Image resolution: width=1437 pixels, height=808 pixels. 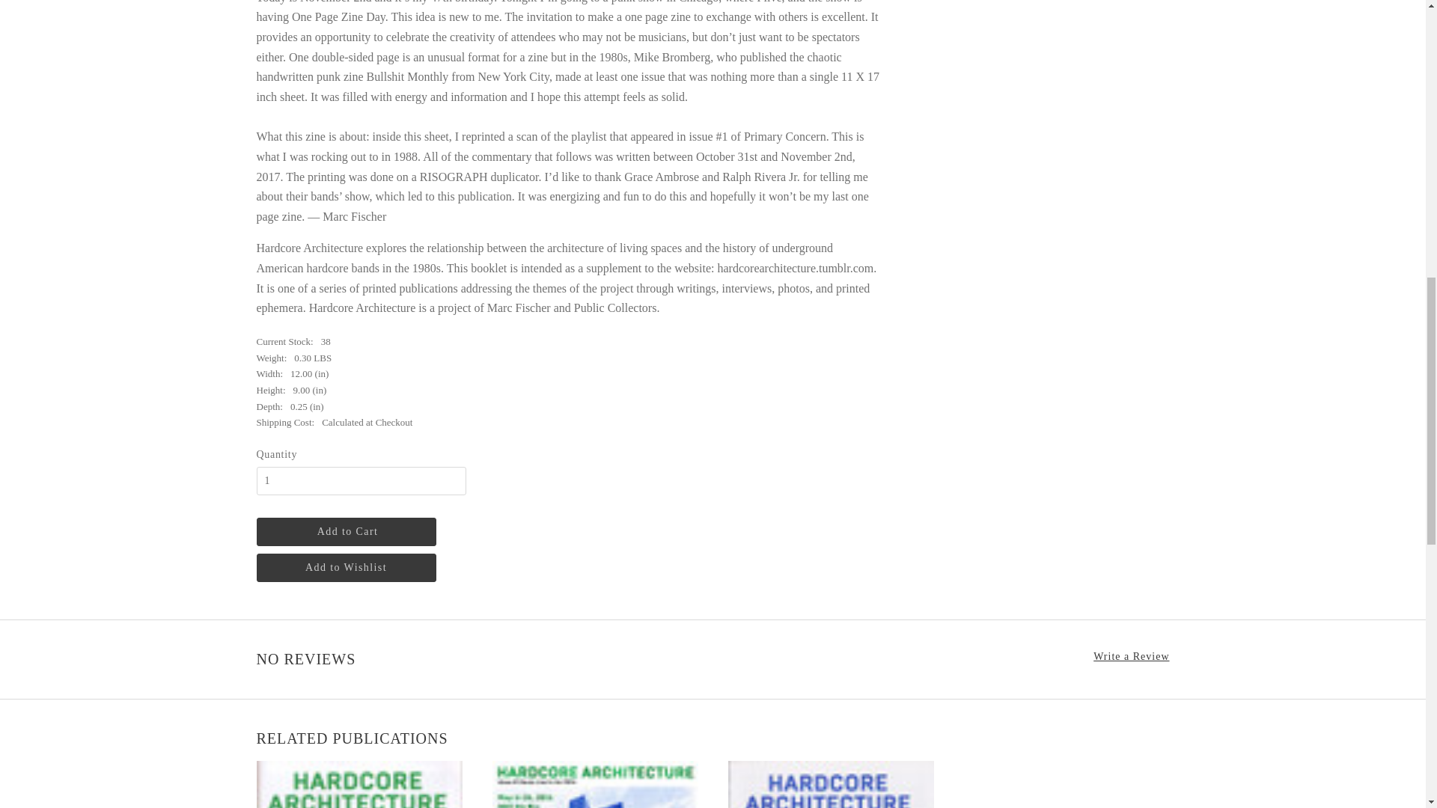 What do you see at coordinates (361, 481) in the screenshot?
I see `1` at bounding box center [361, 481].